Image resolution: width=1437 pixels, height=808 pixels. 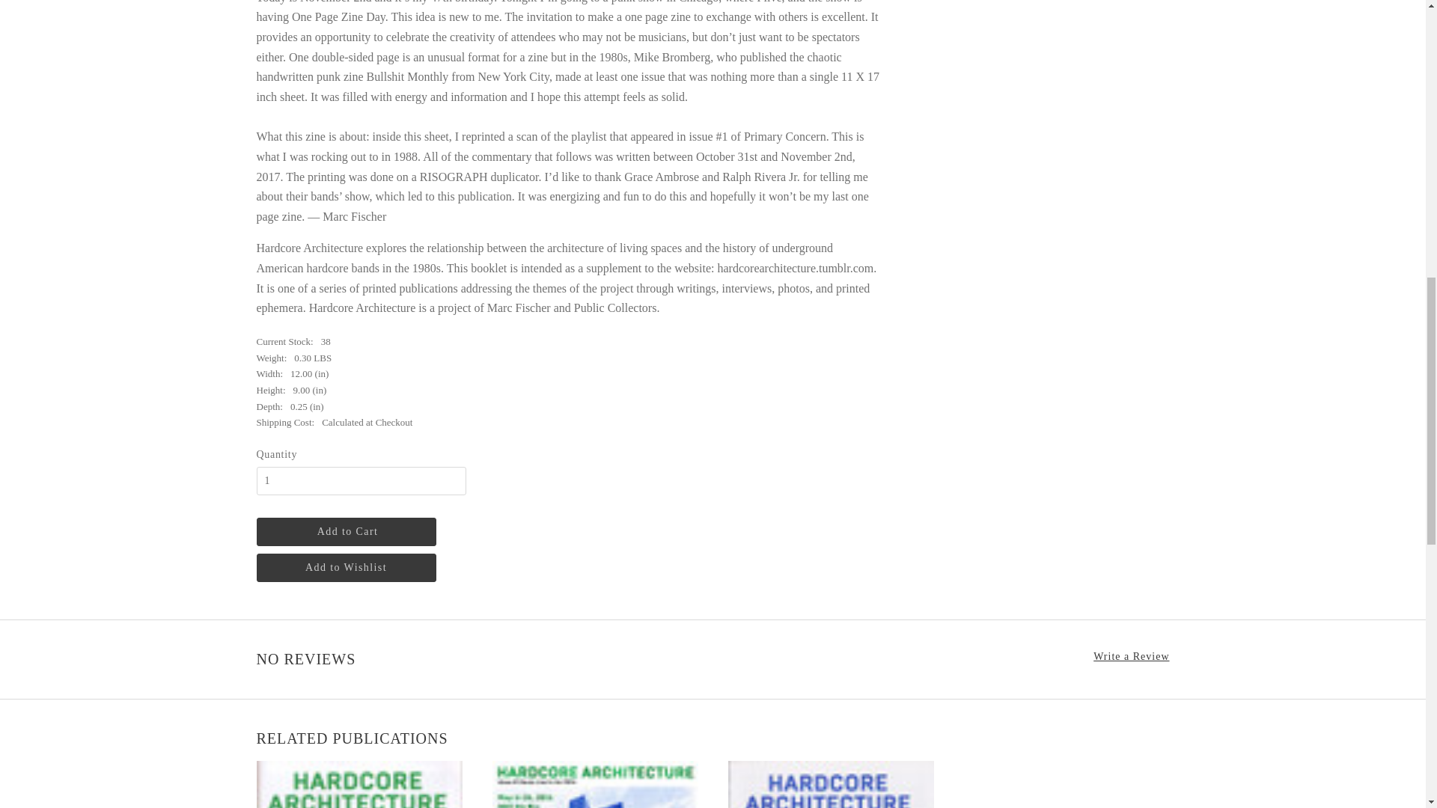 What do you see at coordinates (361, 481) in the screenshot?
I see `1` at bounding box center [361, 481].